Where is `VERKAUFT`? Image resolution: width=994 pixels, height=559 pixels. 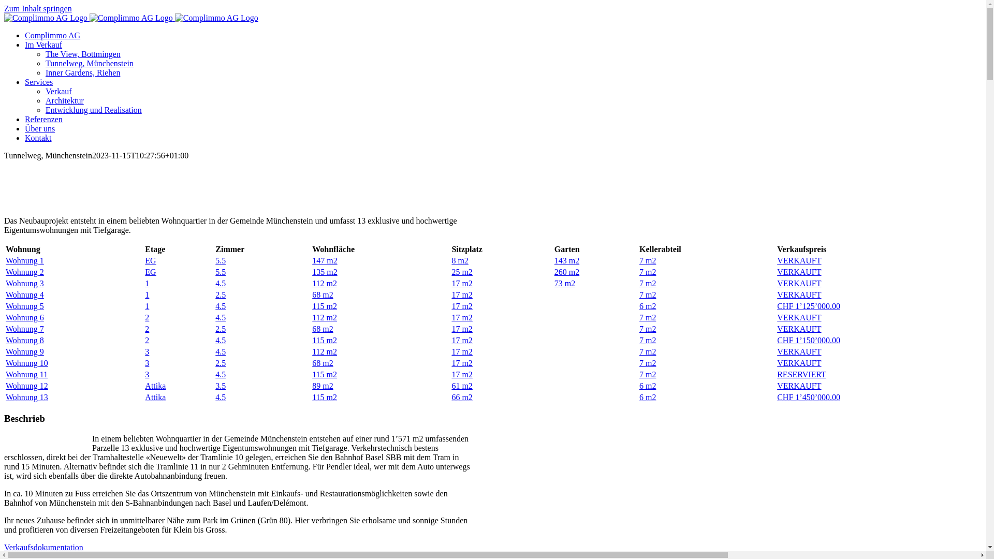 VERKAUFT is located at coordinates (799, 272).